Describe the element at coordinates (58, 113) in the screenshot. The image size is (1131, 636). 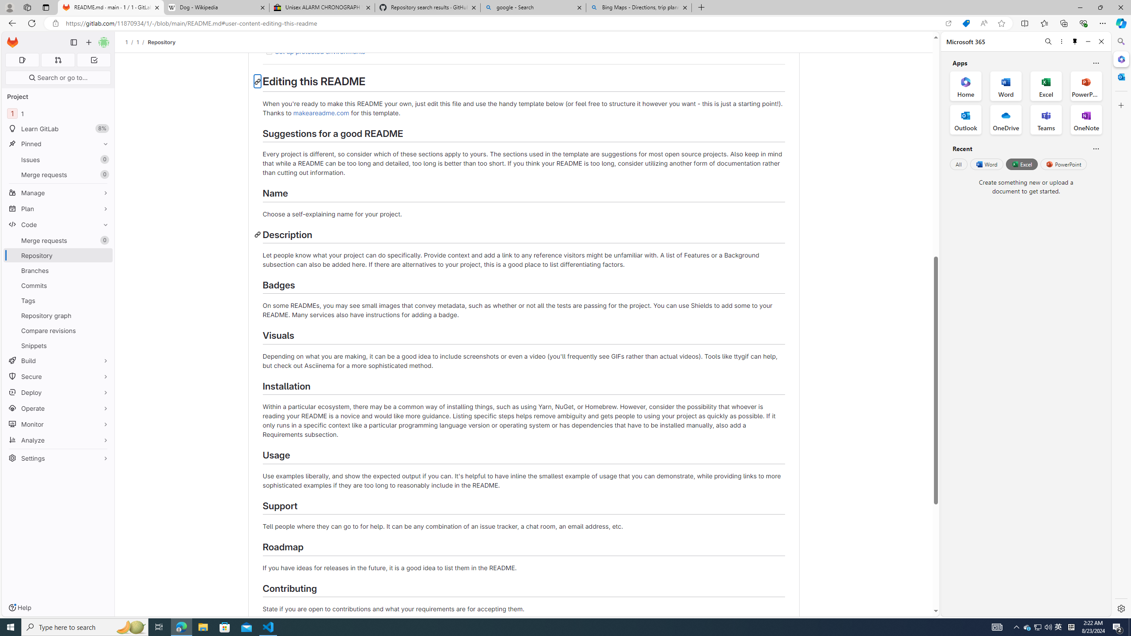
I see `1 1` at that location.